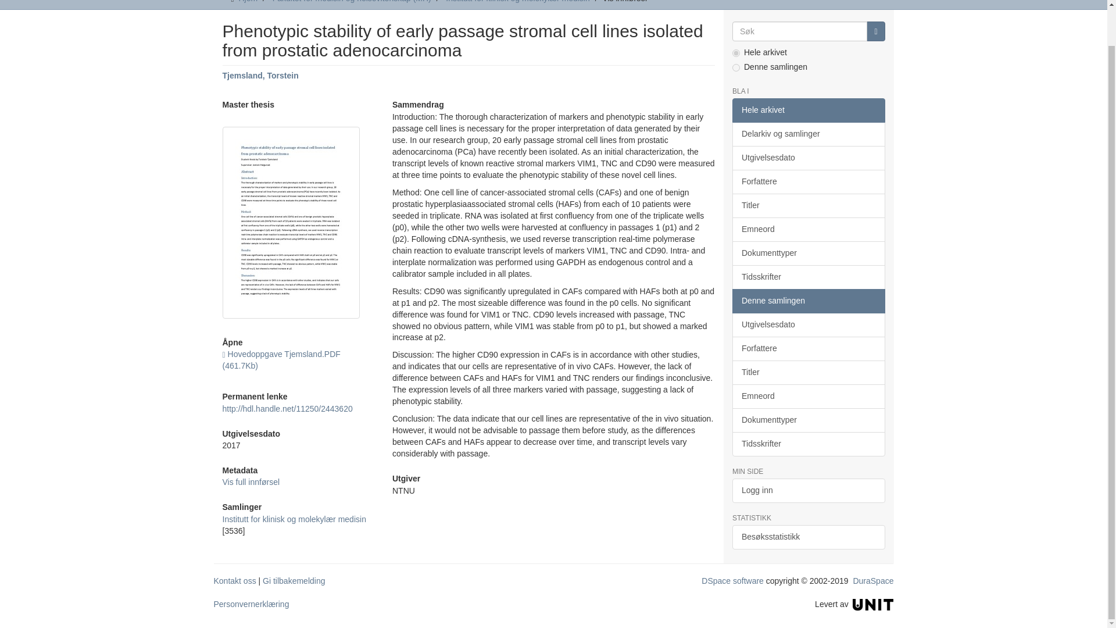 Image resolution: width=1116 pixels, height=628 pixels. I want to click on Dokumenttyper, so click(808, 253).